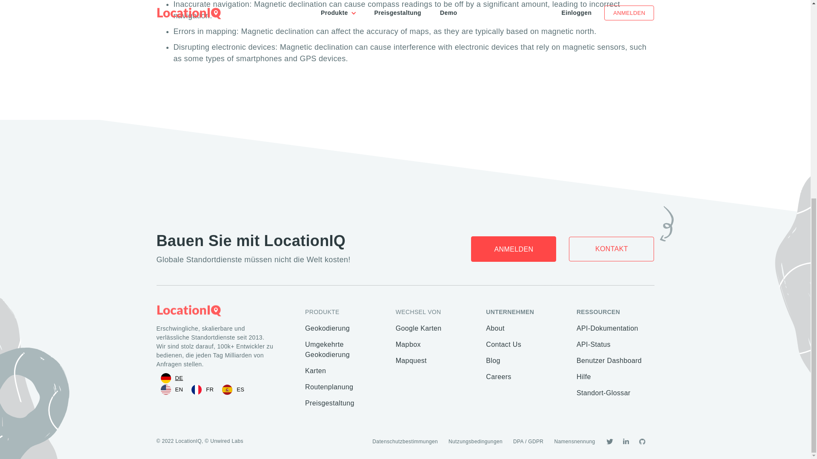  I want to click on Routenplanung, so click(344, 390).